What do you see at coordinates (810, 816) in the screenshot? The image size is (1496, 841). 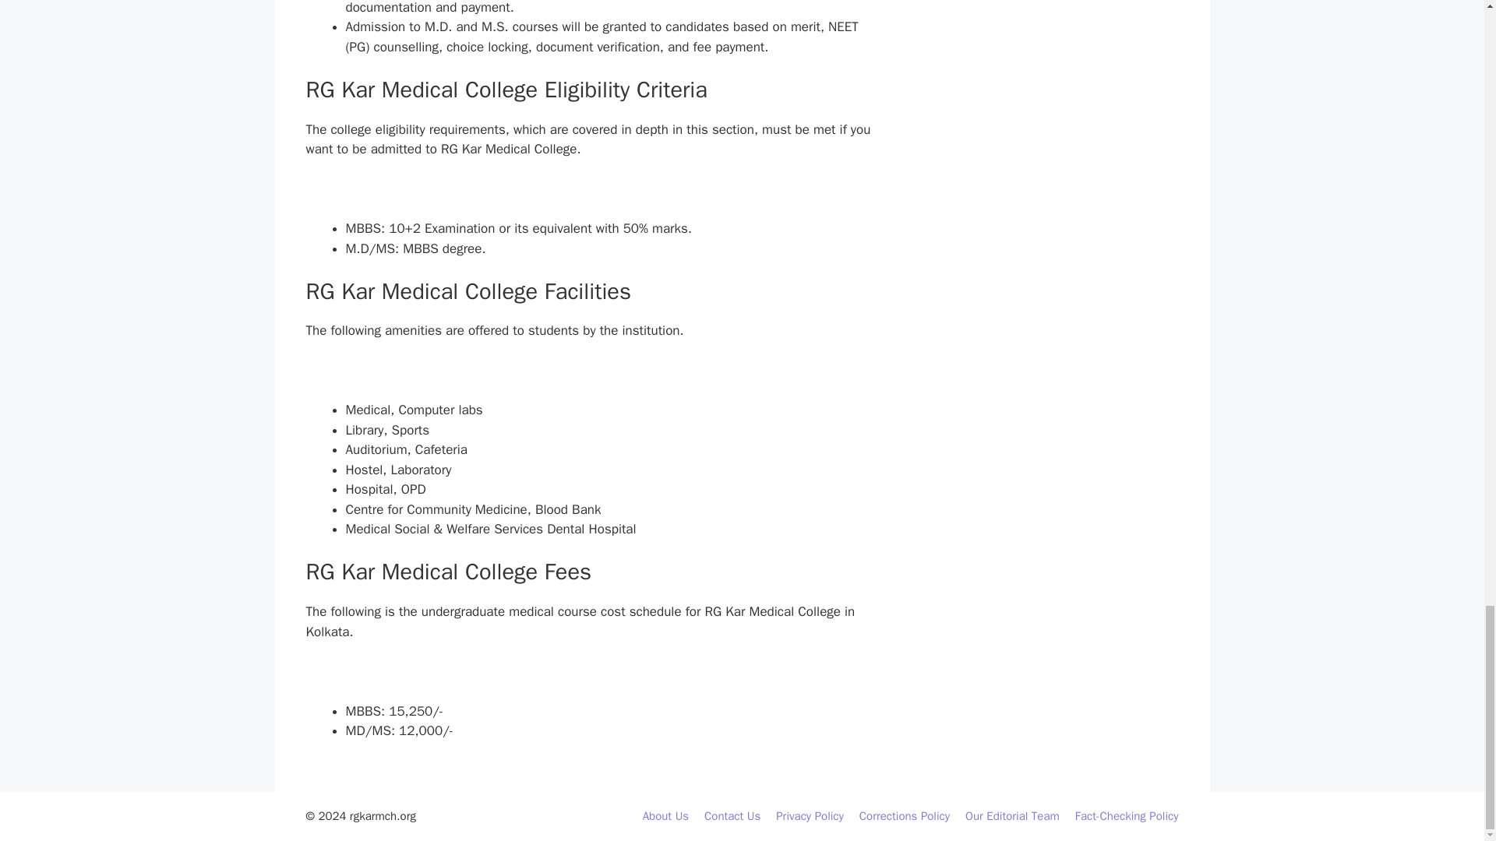 I see `Privacy Policy` at bounding box center [810, 816].